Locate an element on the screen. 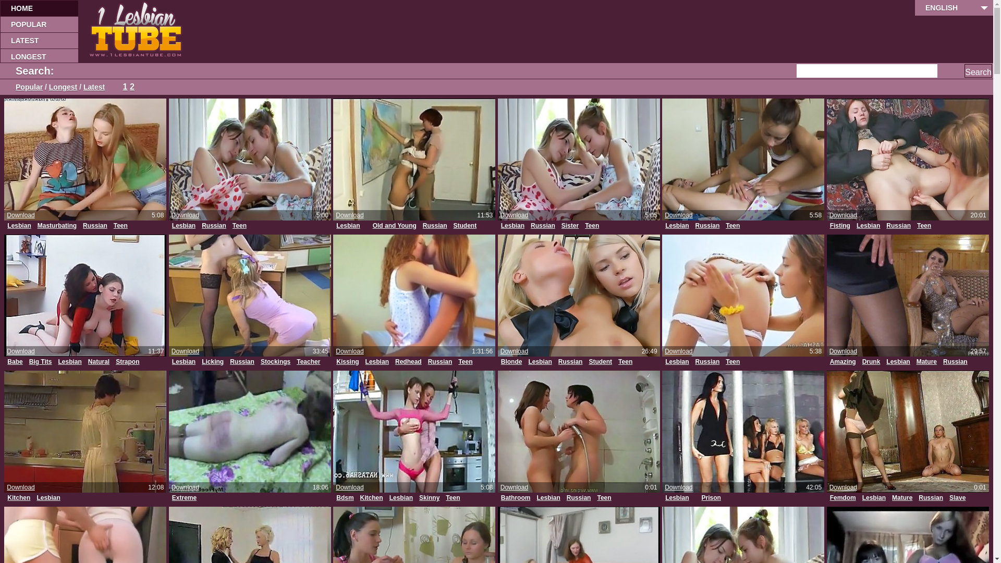  Stockings is located at coordinates (275, 362).